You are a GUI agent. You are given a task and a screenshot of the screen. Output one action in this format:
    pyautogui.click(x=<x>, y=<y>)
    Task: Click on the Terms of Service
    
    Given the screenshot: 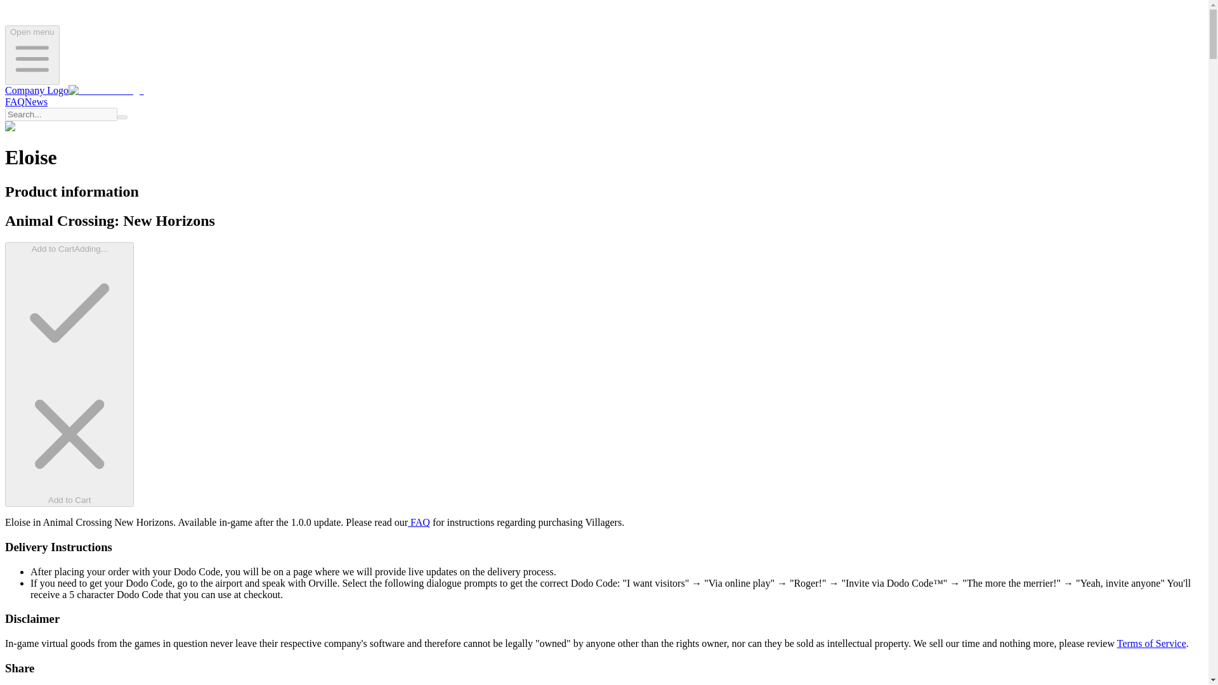 What is the action you would take?
    pyautogui.click(x=1151, y=643)
    